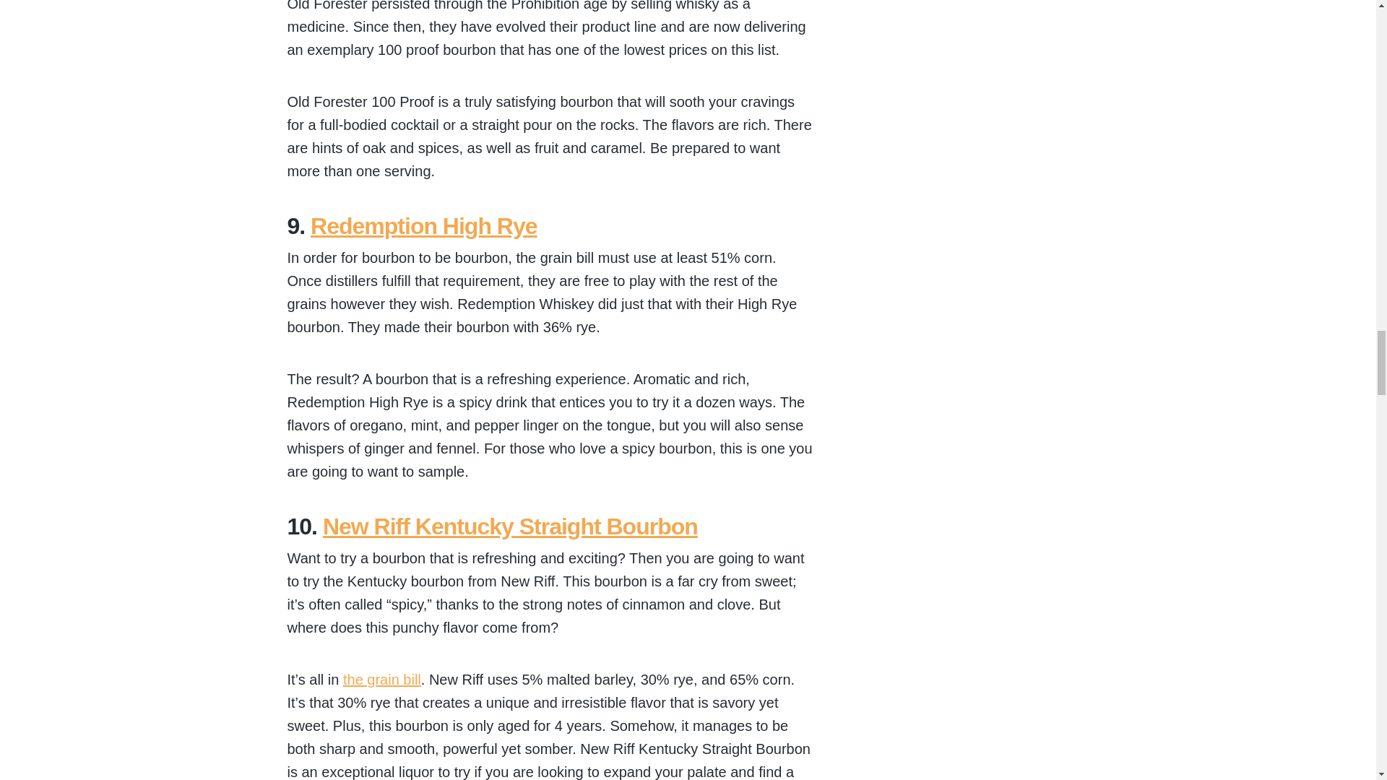 This screenshot has height=780, width=1387. I want to click on New Riff Kentucky Straight Bourbon, so click(510, 526).